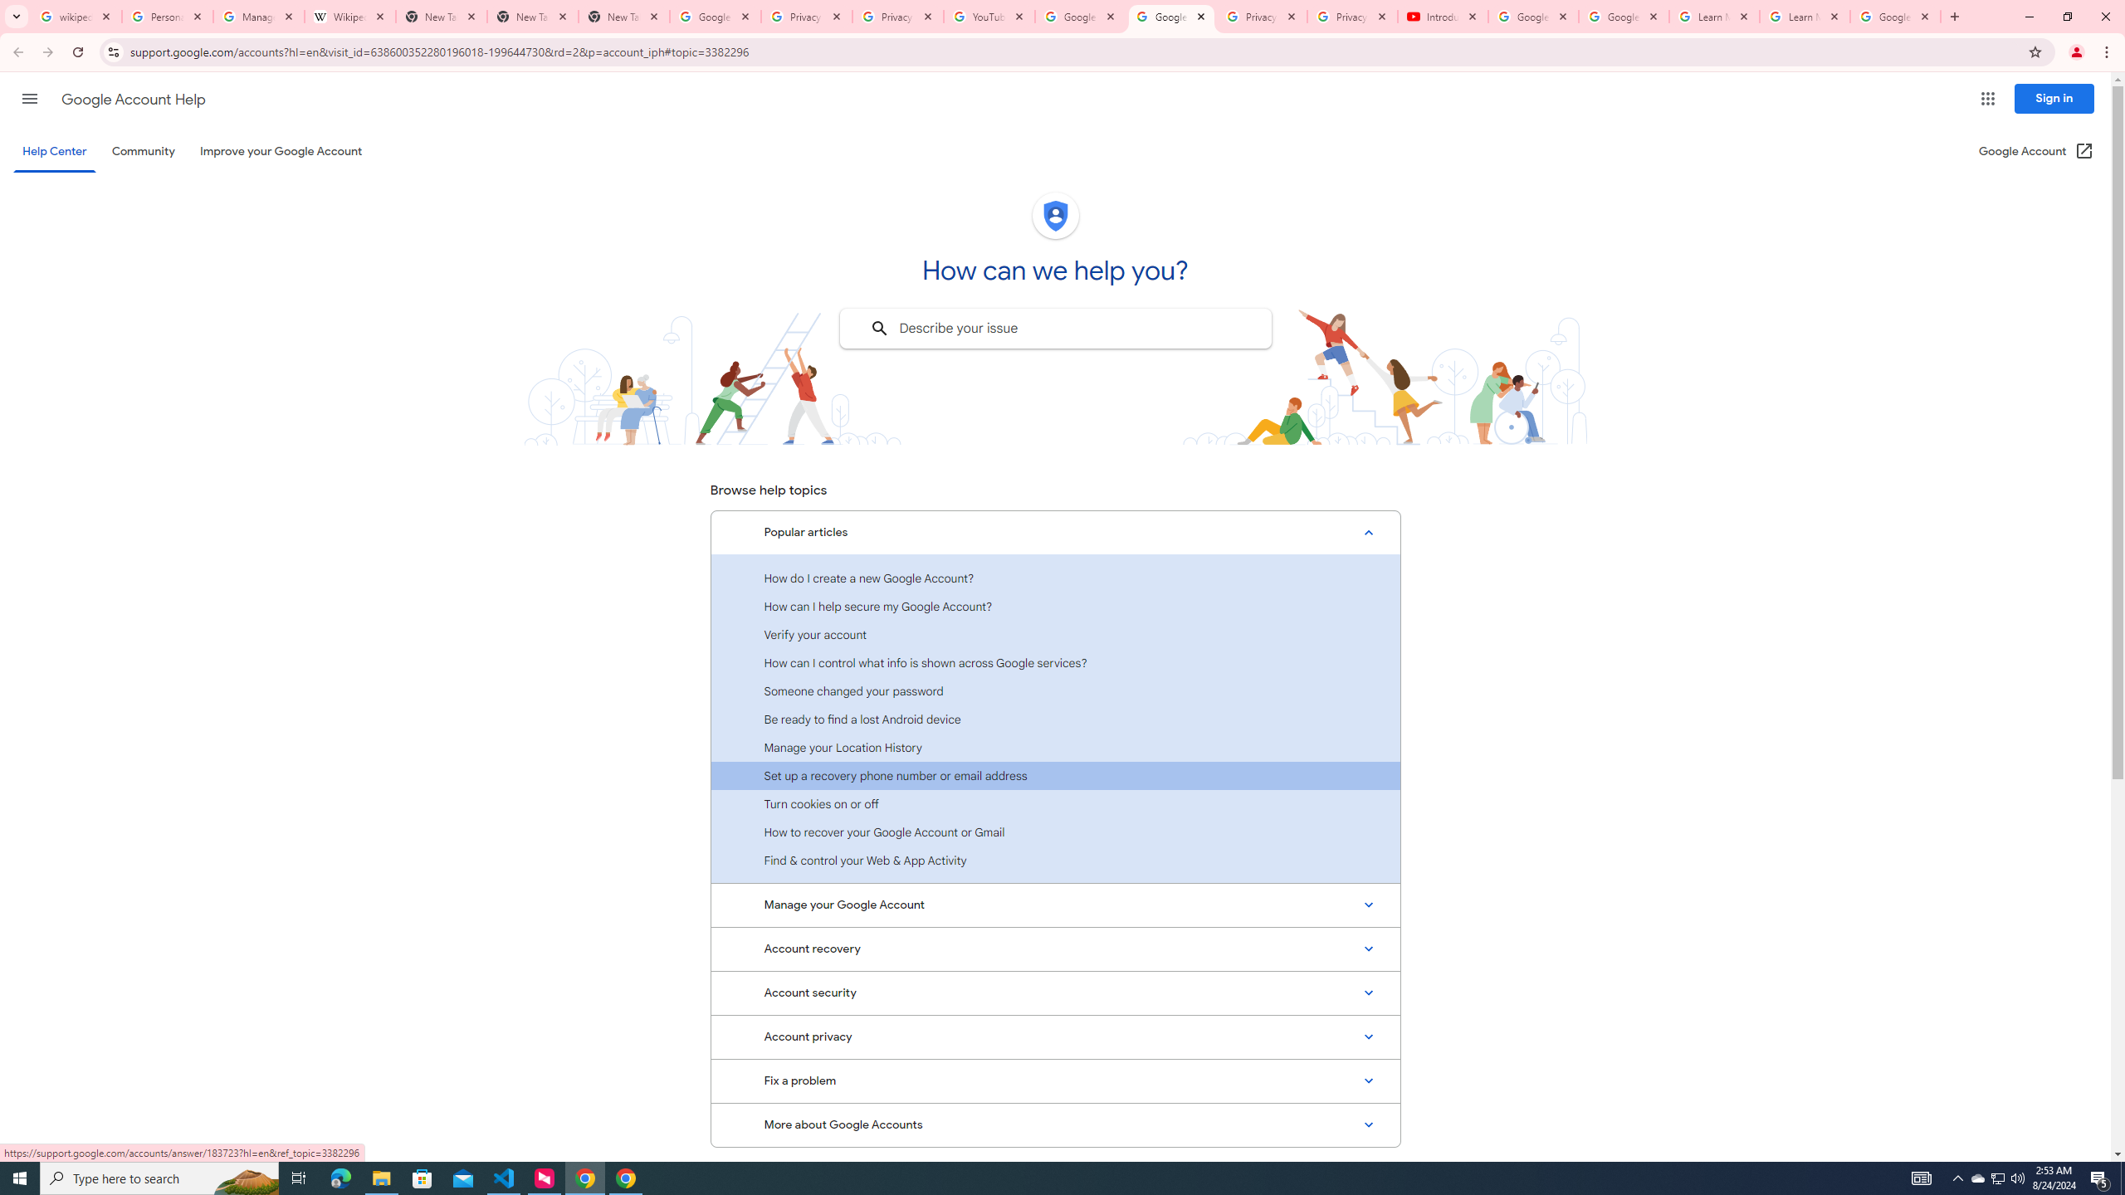  I want to click on Google Account Help, so click(1082, 17).